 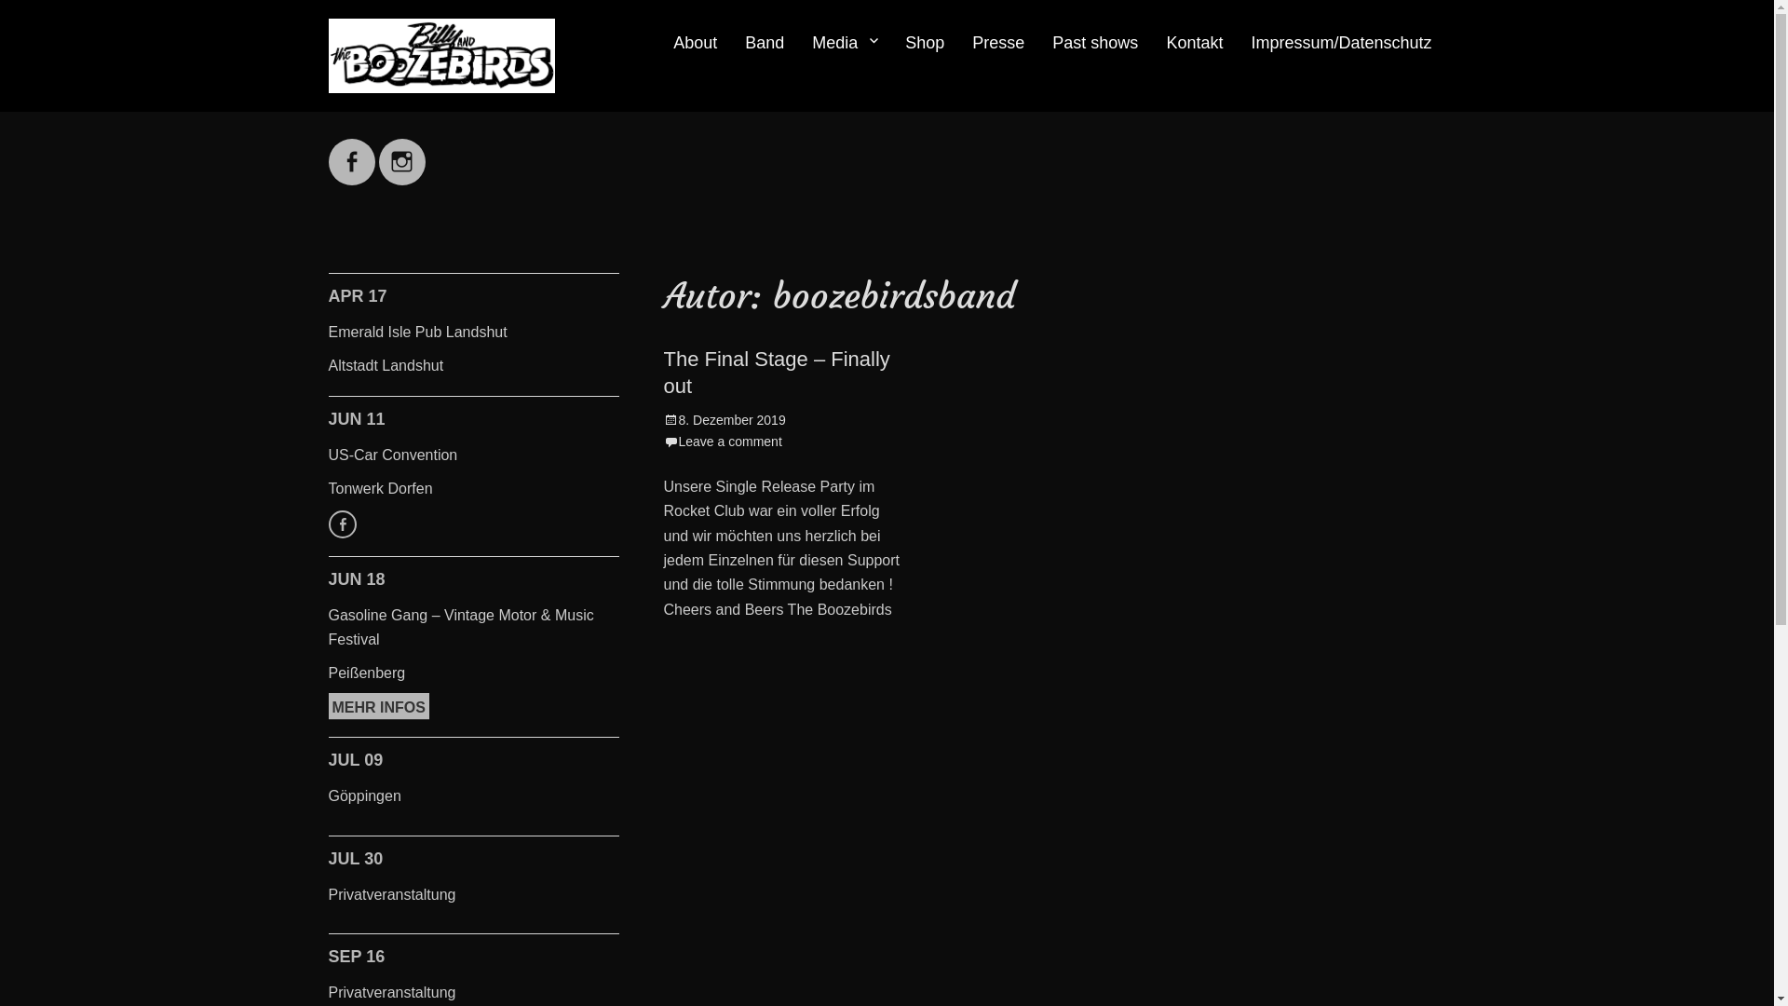 I want to click on About, so click(x=695, y=44).